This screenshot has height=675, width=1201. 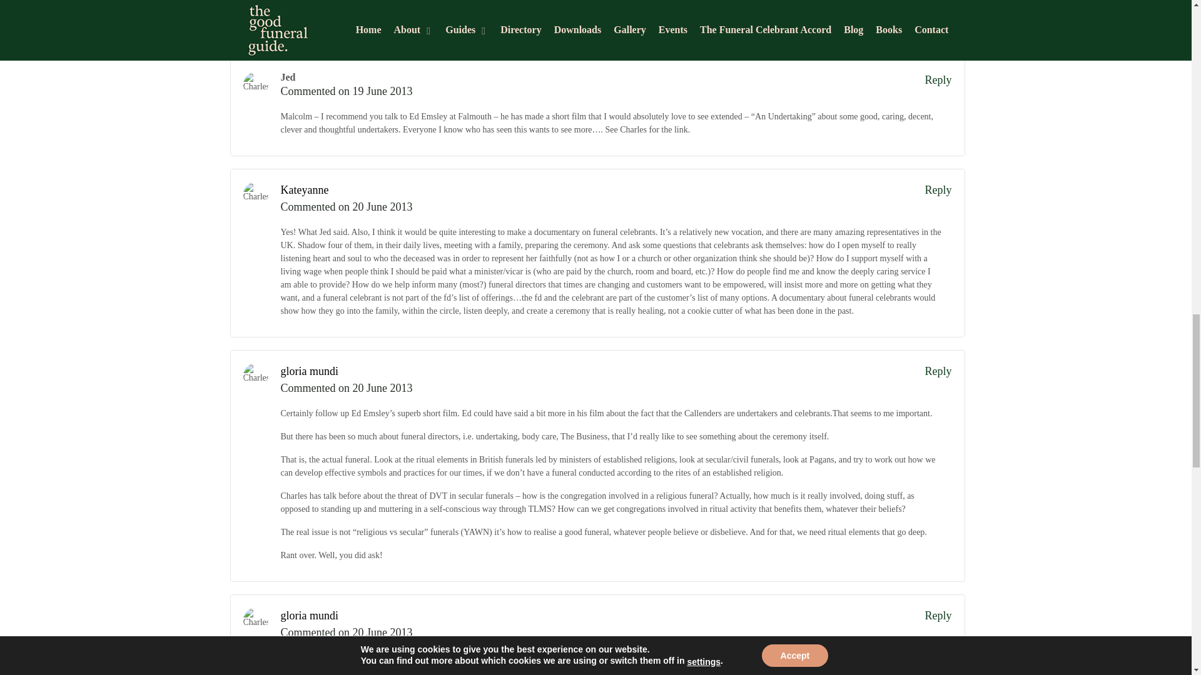 What do you see at coordinates (255, 194) in the screenshot?
I see `Charles` at bounding box center [255, 194].